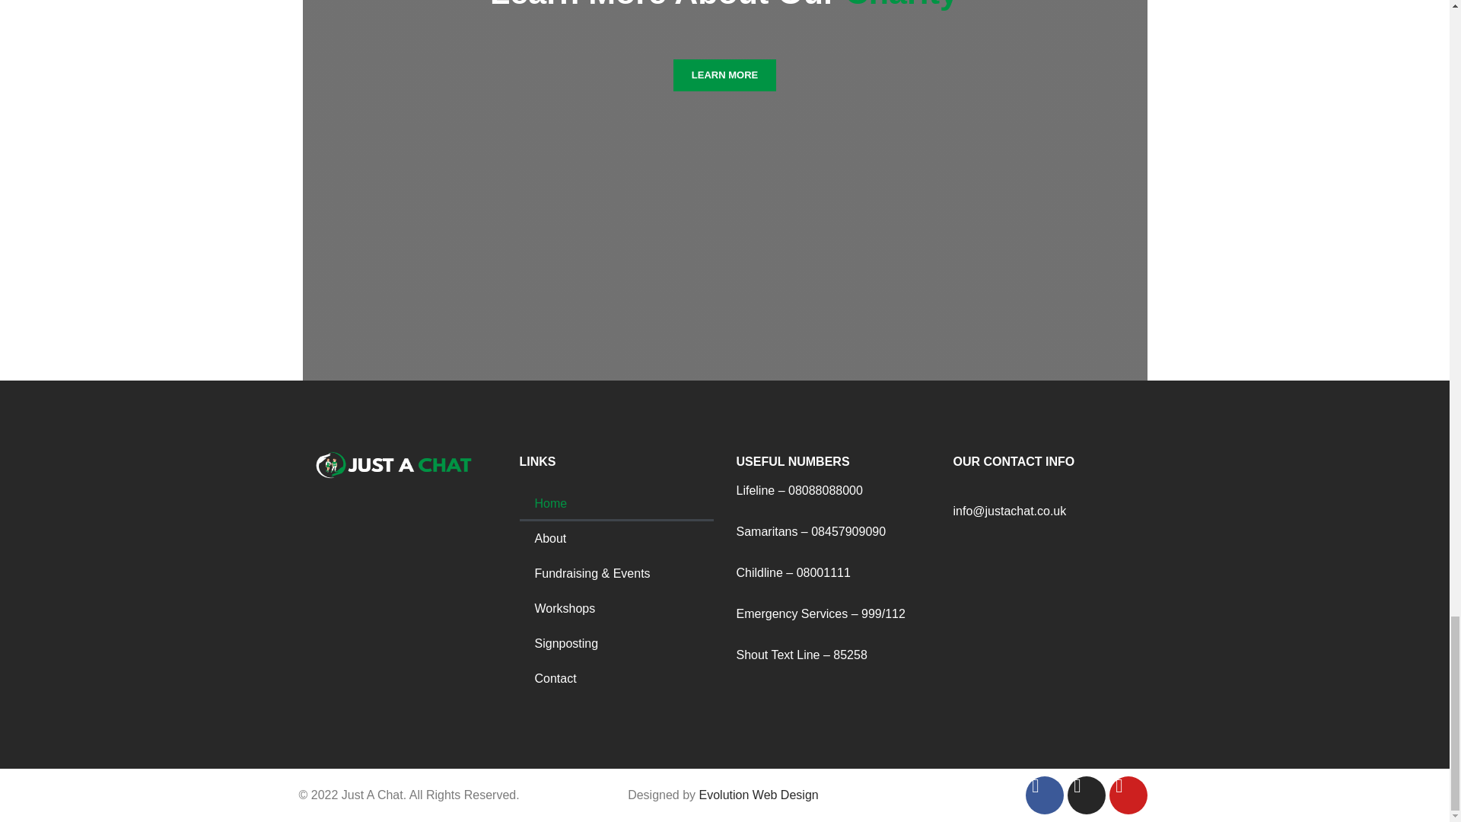 This screenshot has height=822, width=1461. Describe the element at coordinates (615, 504) in the screenshot. I see `Home` at that location.